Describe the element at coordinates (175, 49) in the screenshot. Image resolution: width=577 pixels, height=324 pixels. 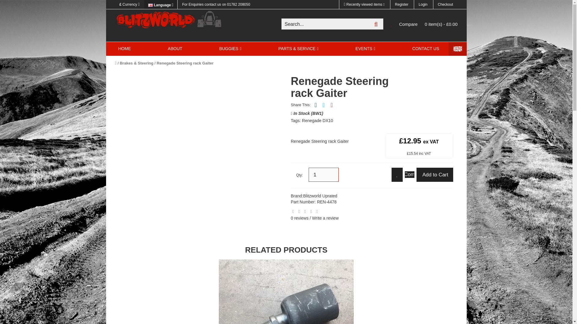
I see `ABOUT` at that location.